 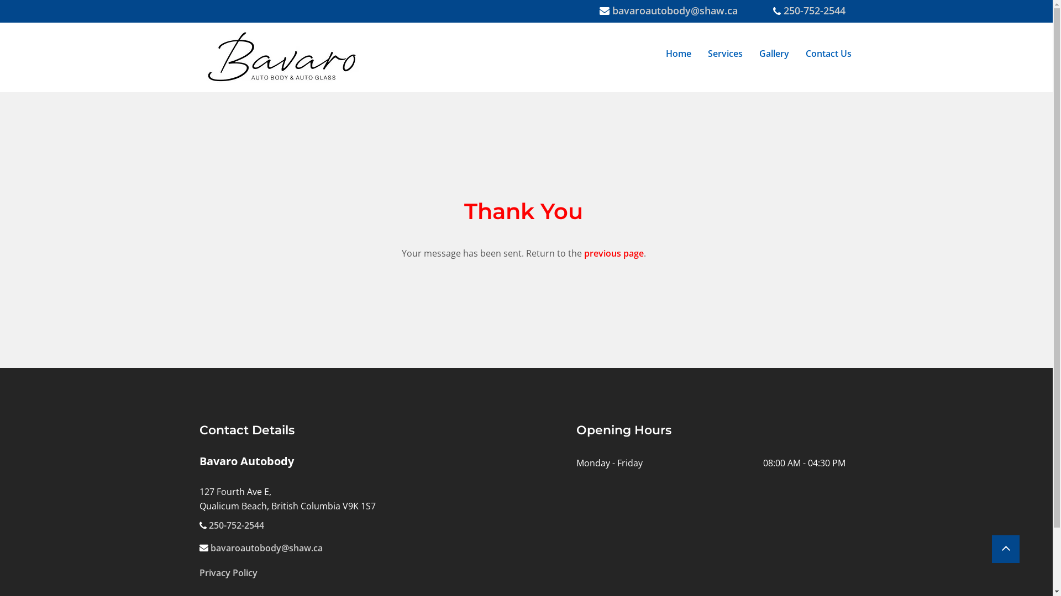 What do you see at coordinates (675, 12) in the screenshot?
I see `bavaroautobody@shaw.ca` at bounding box center [675, 12].